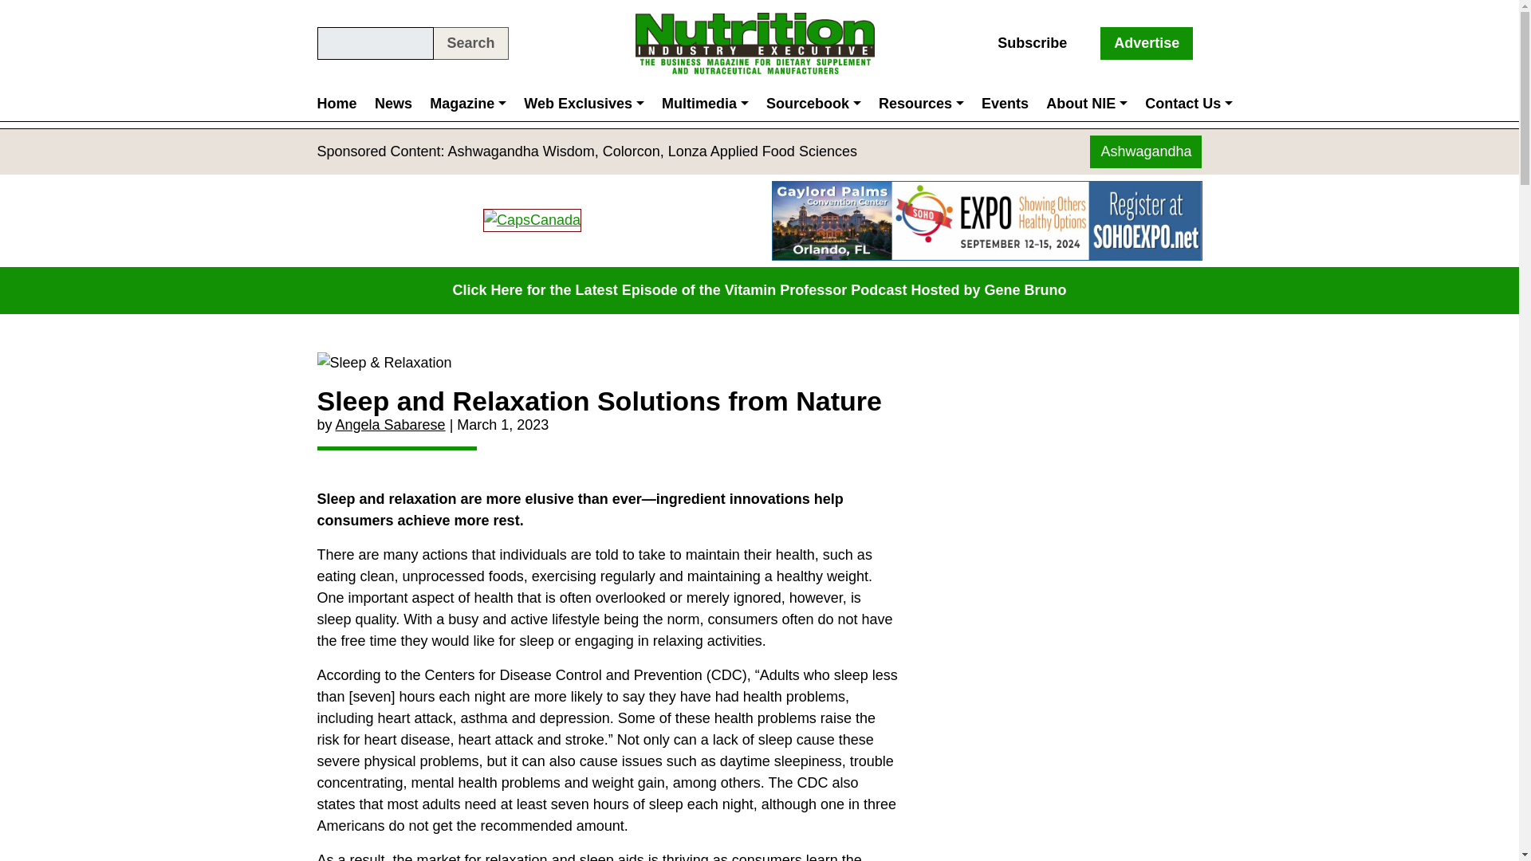 The width and height of the screenshot is (1531, 861). What do you see at coordinates (341, 104) in the screenshot?
I see `Home` at bounding box center [341, 104].